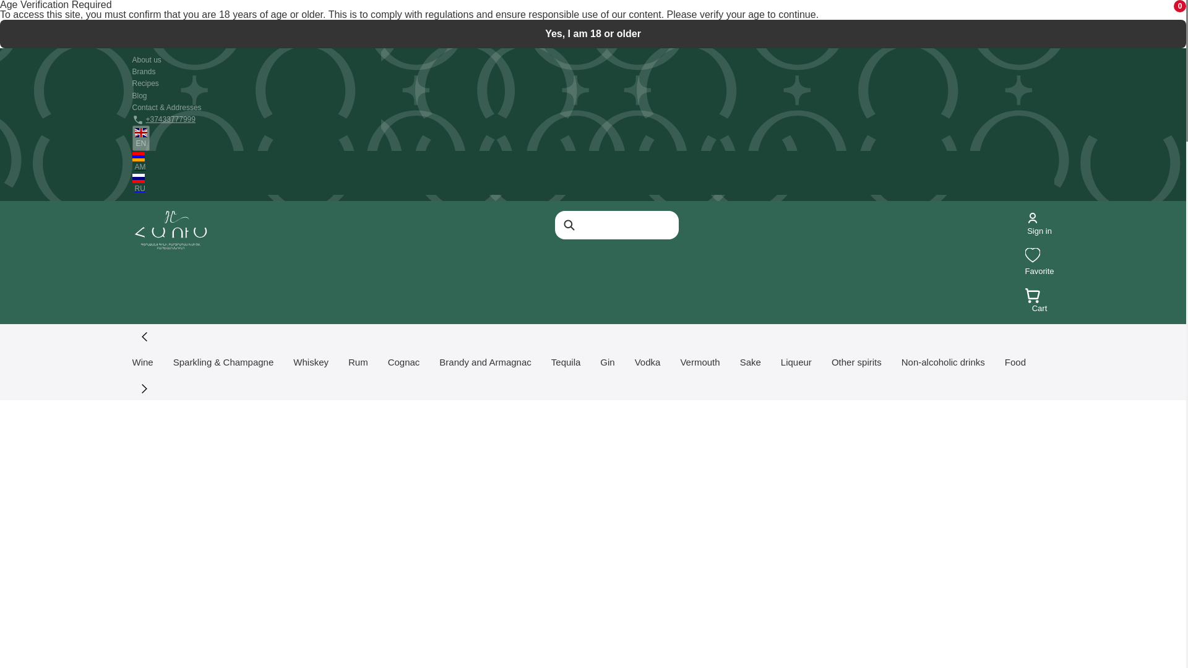 The height and width of the screenshot is (668, 1188). I want to click on AM, so click(593, 161).